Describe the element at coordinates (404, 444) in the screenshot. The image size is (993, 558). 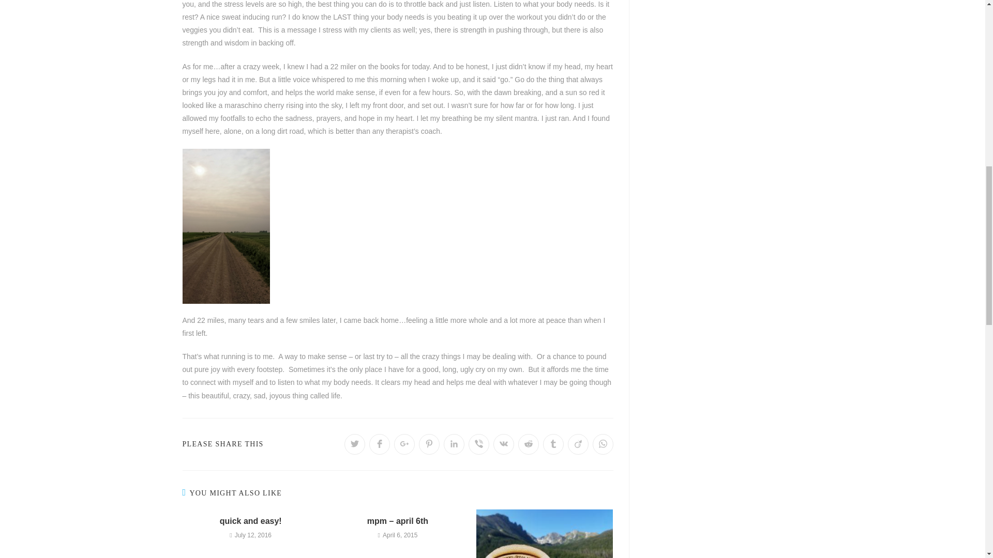
I see `Opens in a new window` at that location.